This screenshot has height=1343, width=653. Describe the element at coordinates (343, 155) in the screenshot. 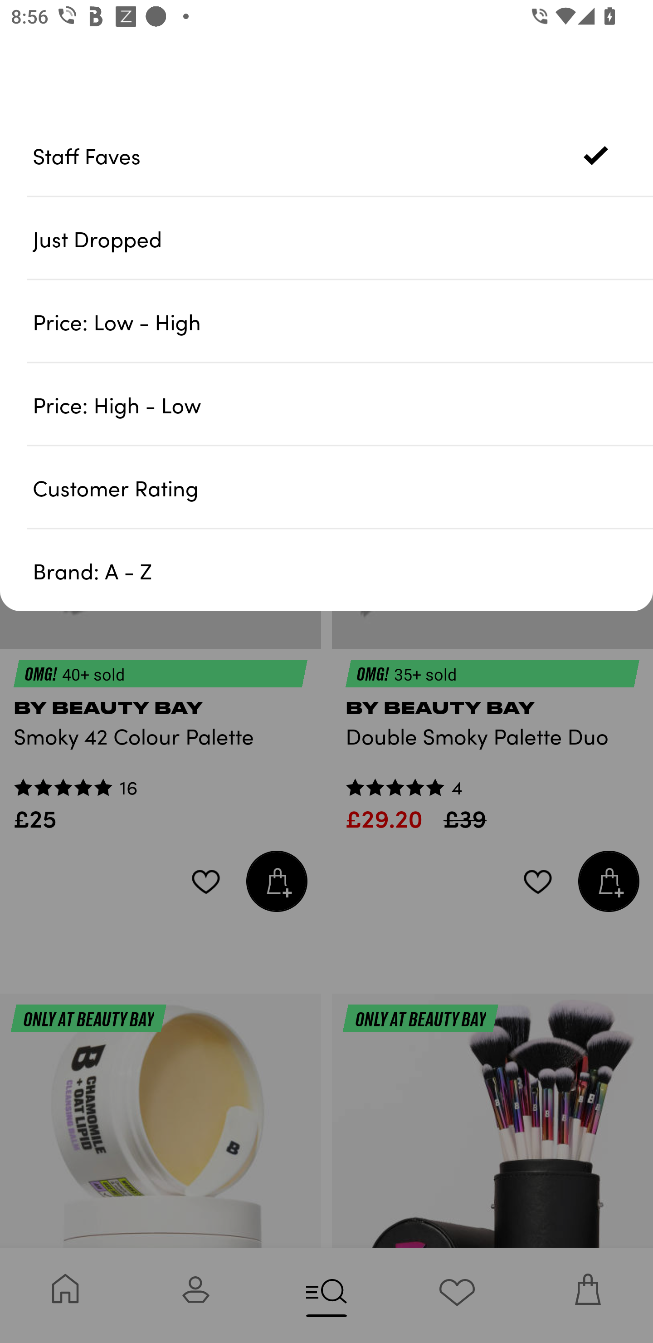

I see `Staff Faves` at that location.